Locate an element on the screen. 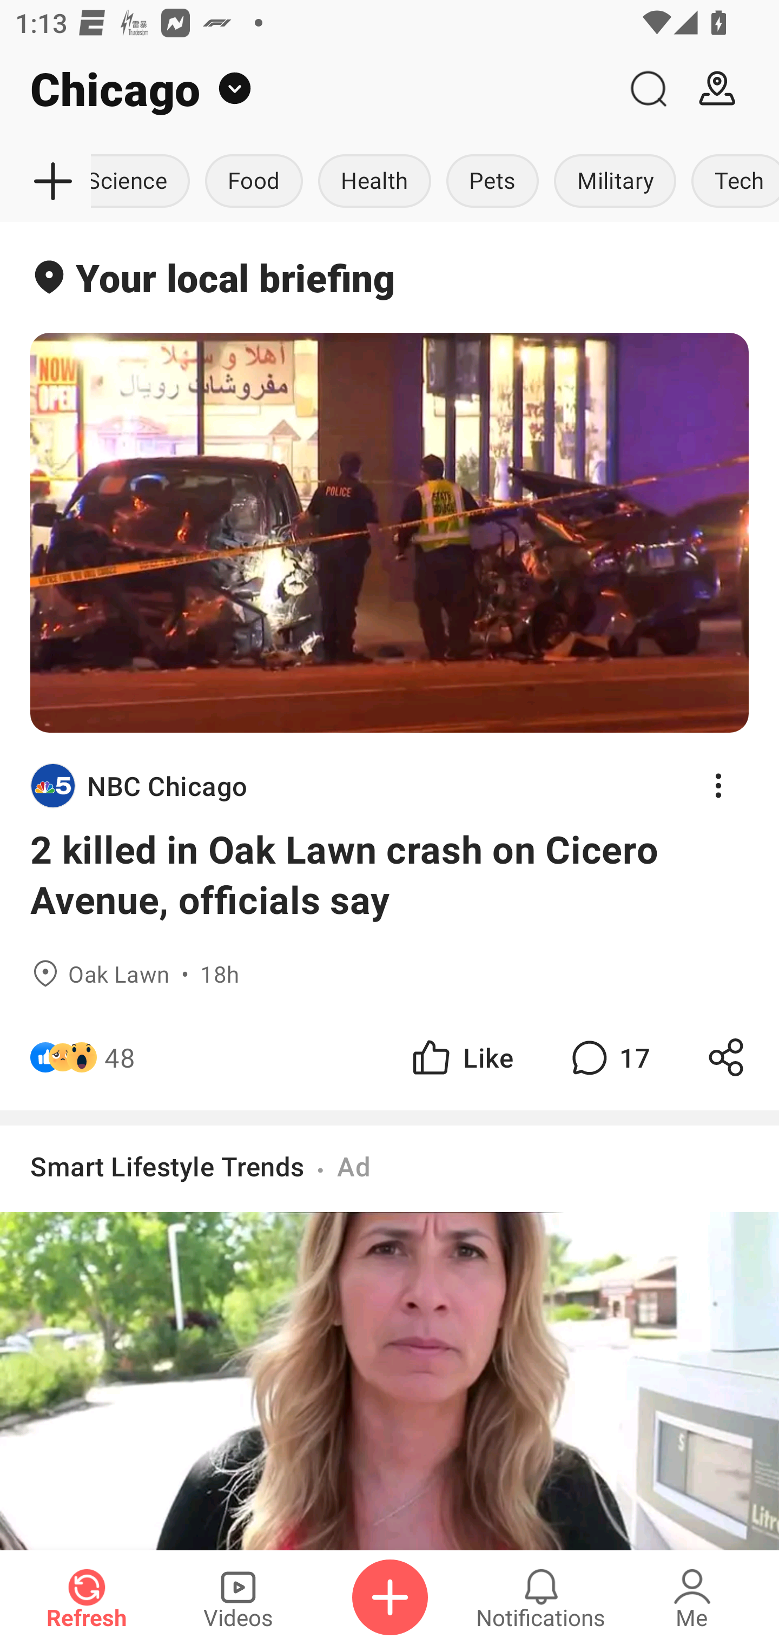  Me is located at coordinates (692, 1597).